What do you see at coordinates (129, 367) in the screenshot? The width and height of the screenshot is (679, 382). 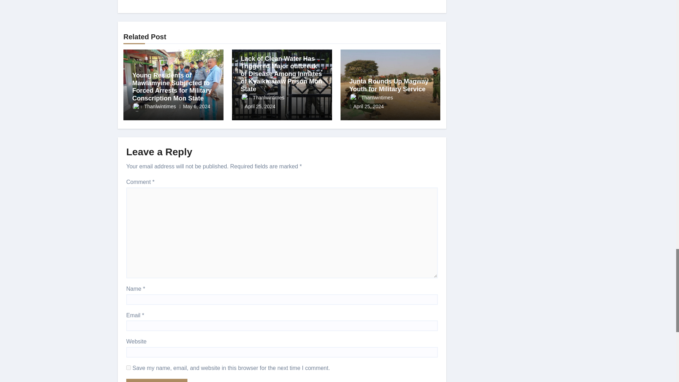 I see `yes` at bounding box center [129, 367].